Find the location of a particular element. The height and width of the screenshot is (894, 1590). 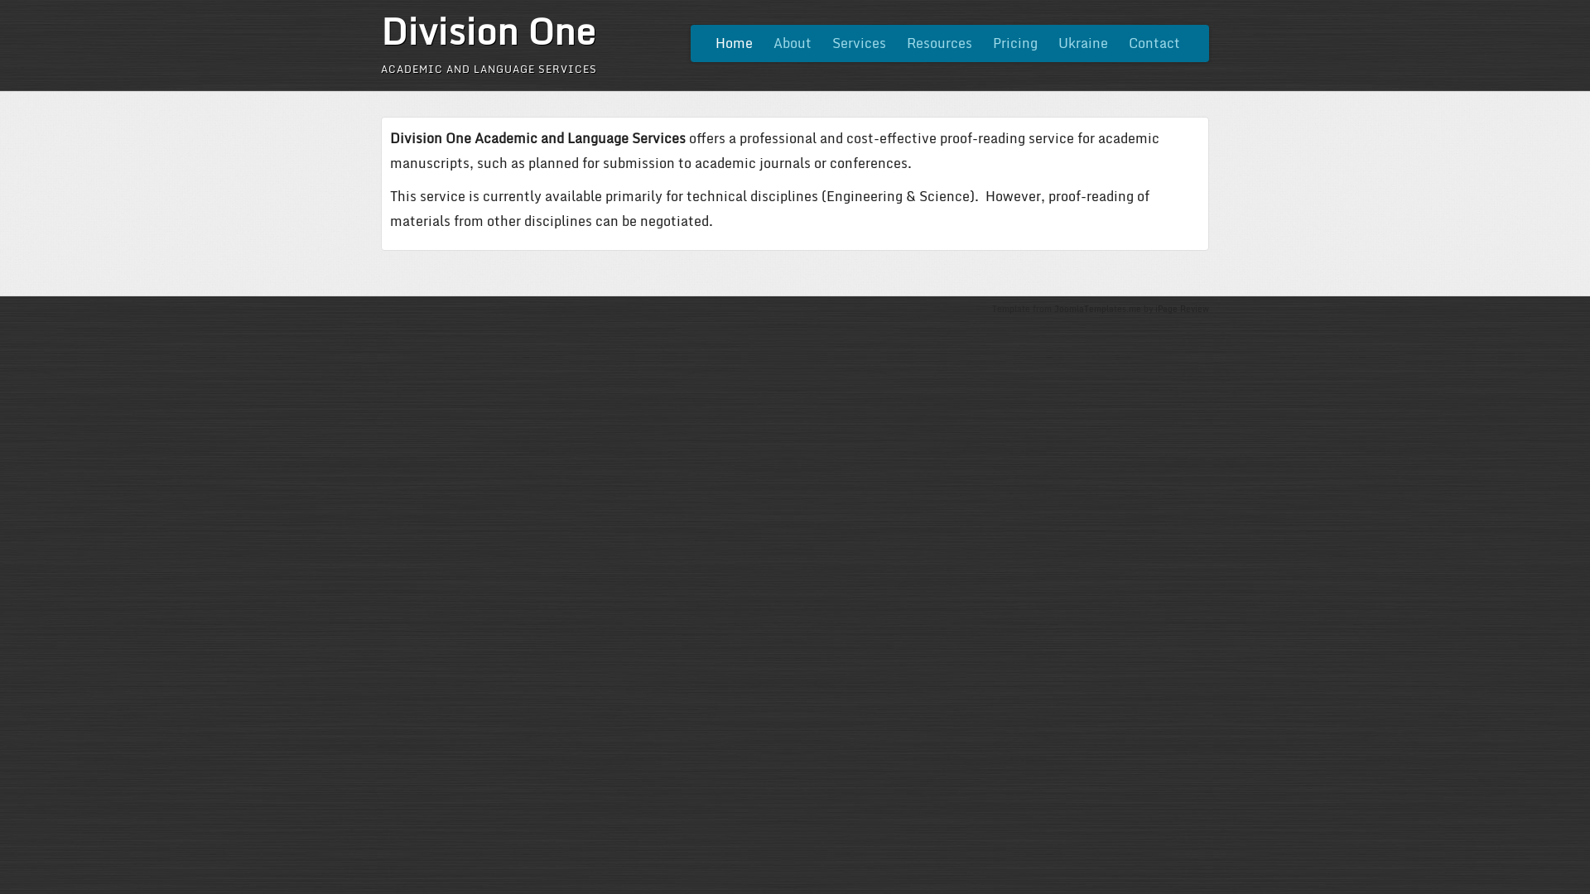

About is located at coordinates (793, 43).